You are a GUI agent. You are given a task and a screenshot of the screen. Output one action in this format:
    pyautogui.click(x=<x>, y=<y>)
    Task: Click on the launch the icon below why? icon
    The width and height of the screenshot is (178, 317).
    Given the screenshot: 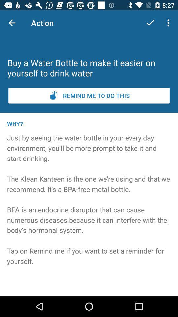 What is the action you would take?
    pyautogui.click(x=89, y=208)
    